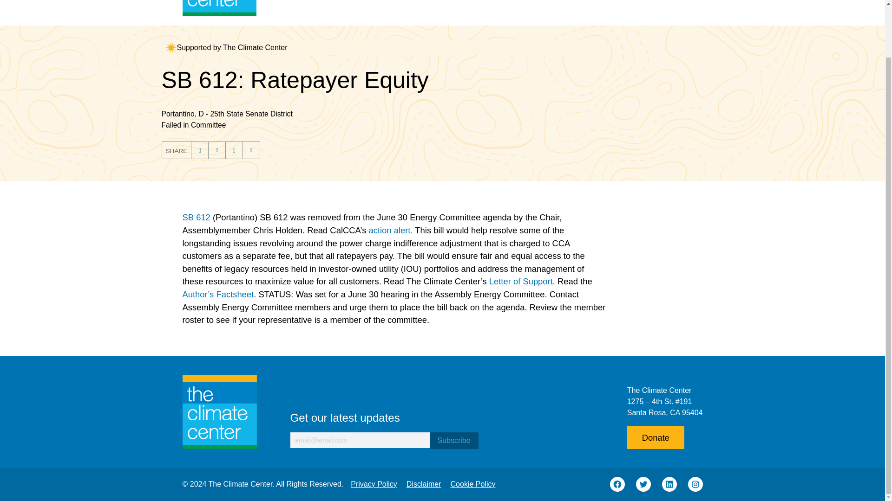 This screenshot has height=501, width=892. I want to click on Events, so click(636, 3).